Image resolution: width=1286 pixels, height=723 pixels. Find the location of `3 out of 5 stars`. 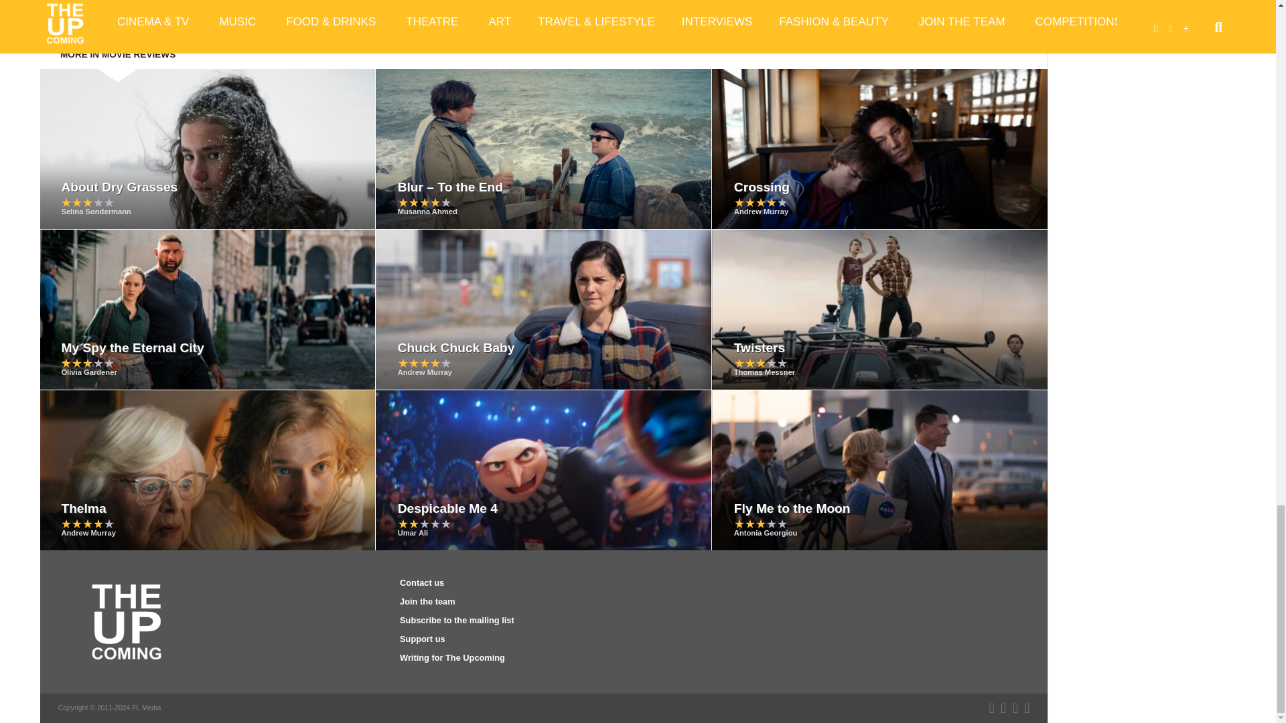

3 out of 5 stars is located at coordinates (87, 202).